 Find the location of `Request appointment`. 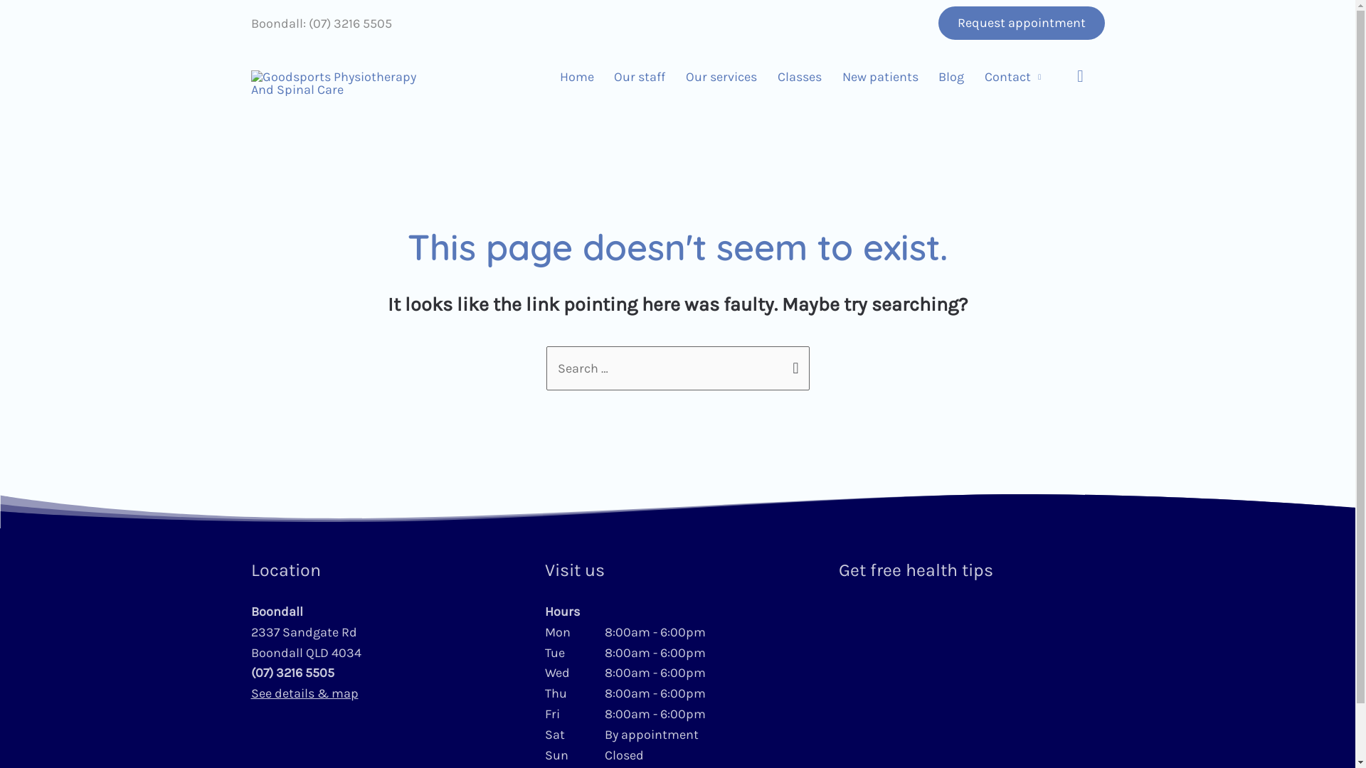

Request appointment is located at coordinates (1021, 23).